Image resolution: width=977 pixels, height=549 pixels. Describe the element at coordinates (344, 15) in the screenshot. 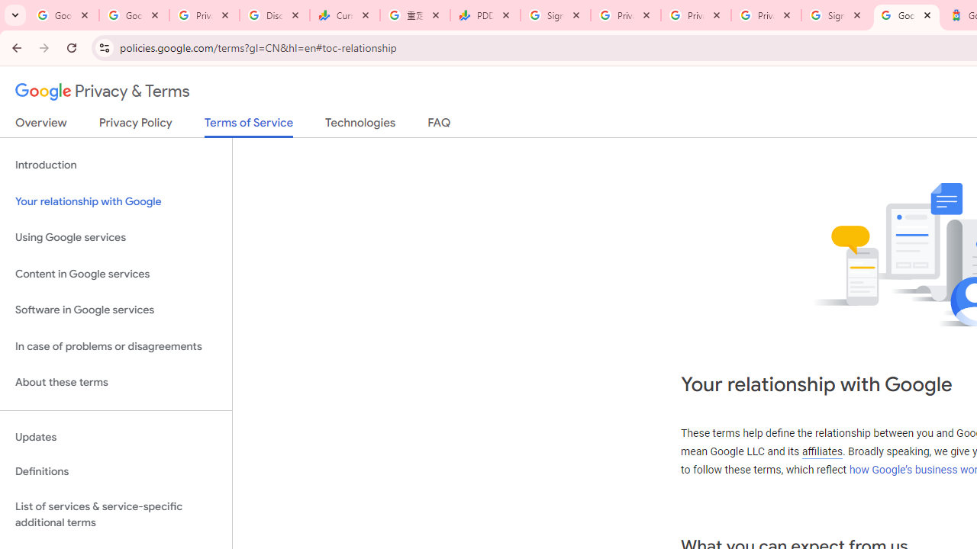

I see `Currencies - Google Finance` at that location.